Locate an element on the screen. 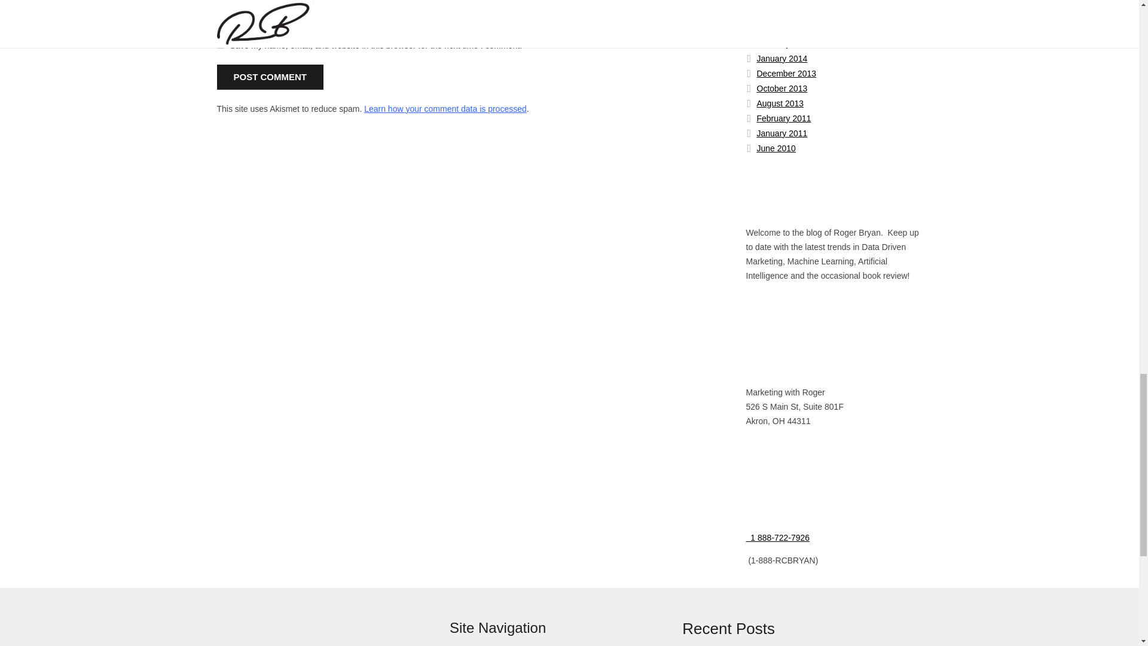 The height and width of the screenshot is (646, 1148). Post Comment is located at coordinates (270, 77).